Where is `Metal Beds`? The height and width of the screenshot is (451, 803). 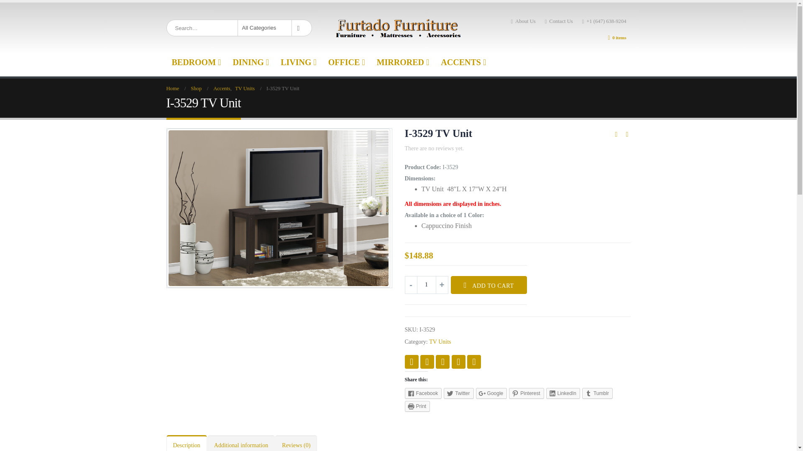
Metal Beds is located at coordinates (196, 62).